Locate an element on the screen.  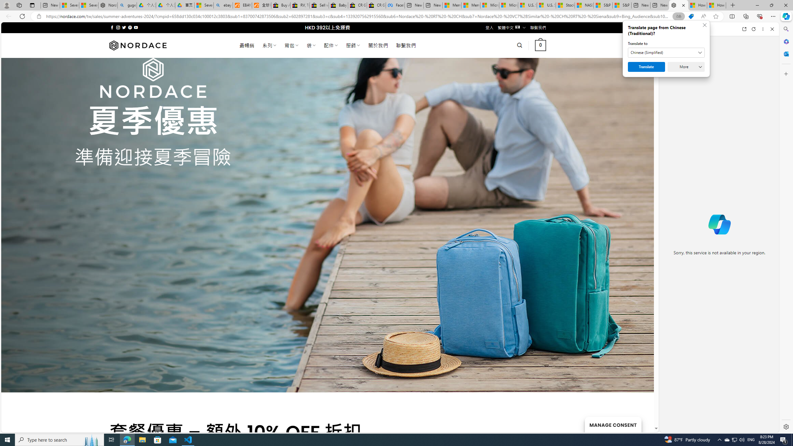
Translate to is located at coordinates (666, 53).